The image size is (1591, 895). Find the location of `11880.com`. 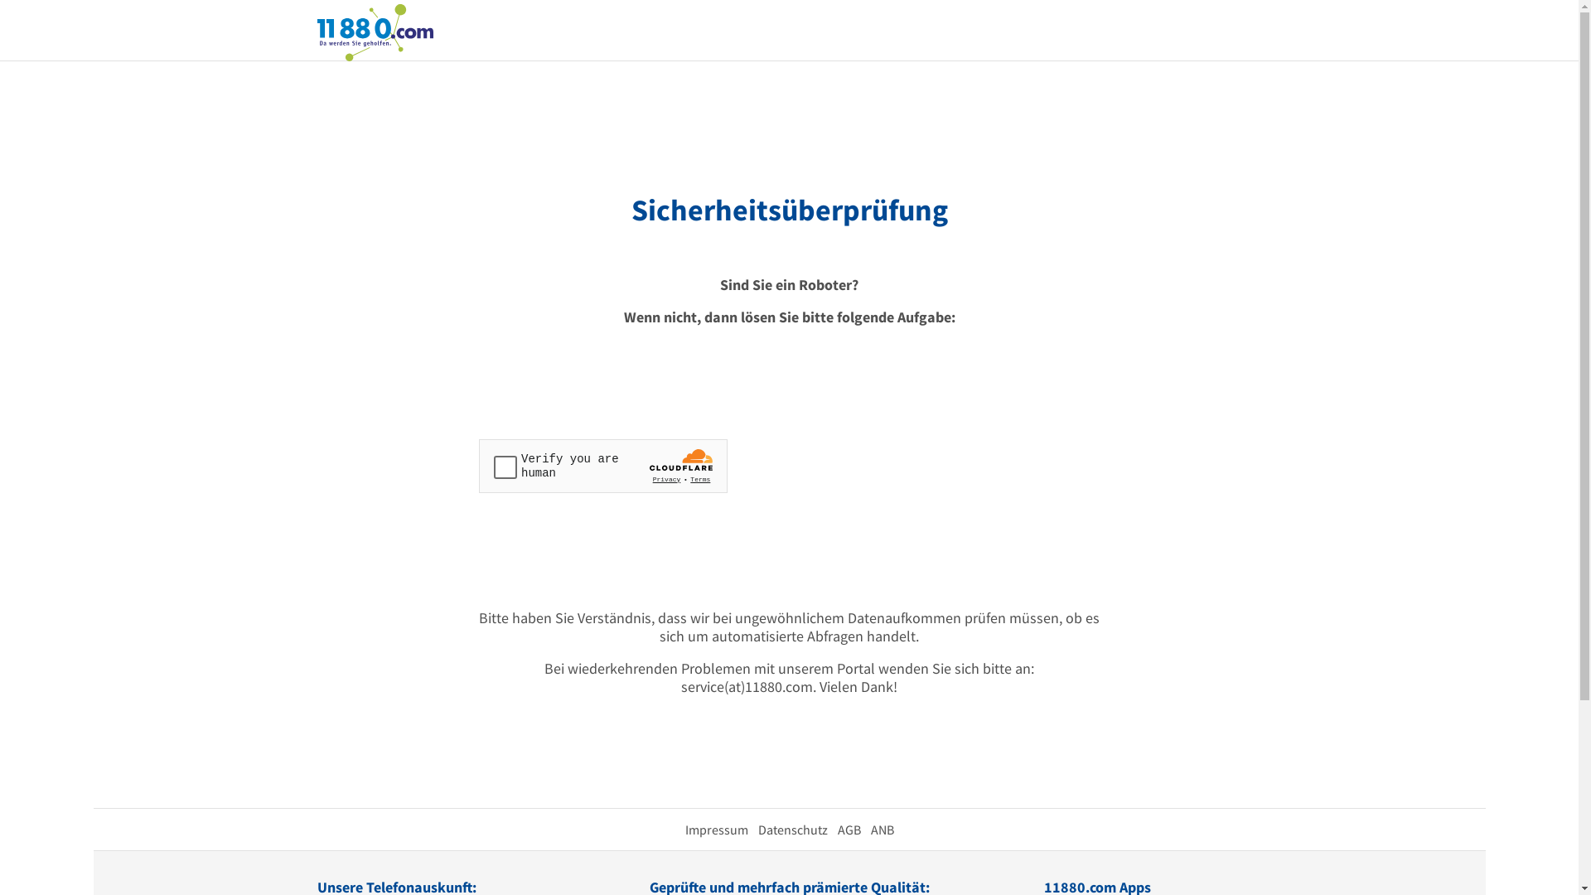

11880.com is located at coordinates (375, 31).